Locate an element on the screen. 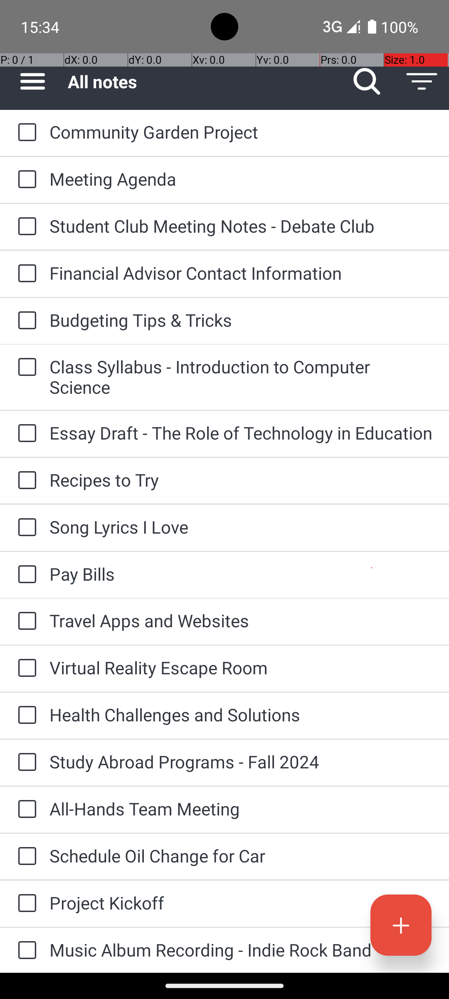 Image resolution: width=449 pixels, height=999 pixels. Student Club Meeting Notes - Debate Club is located at coordinates (241, 226).